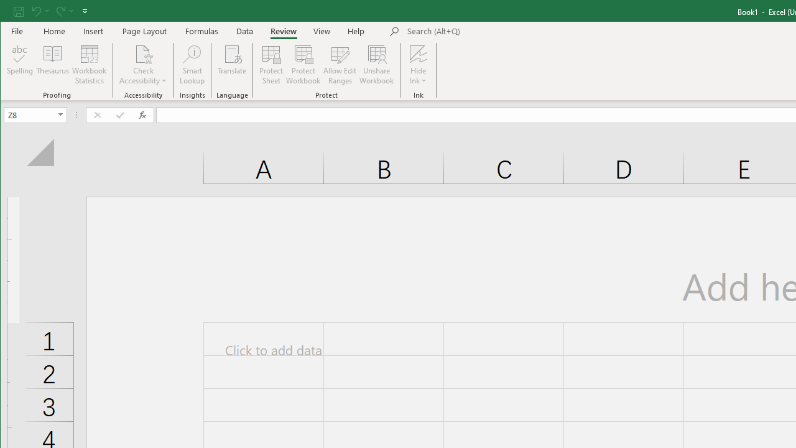 This screenshot has height=448, width=796. I want to click on View, so click(322, 31).